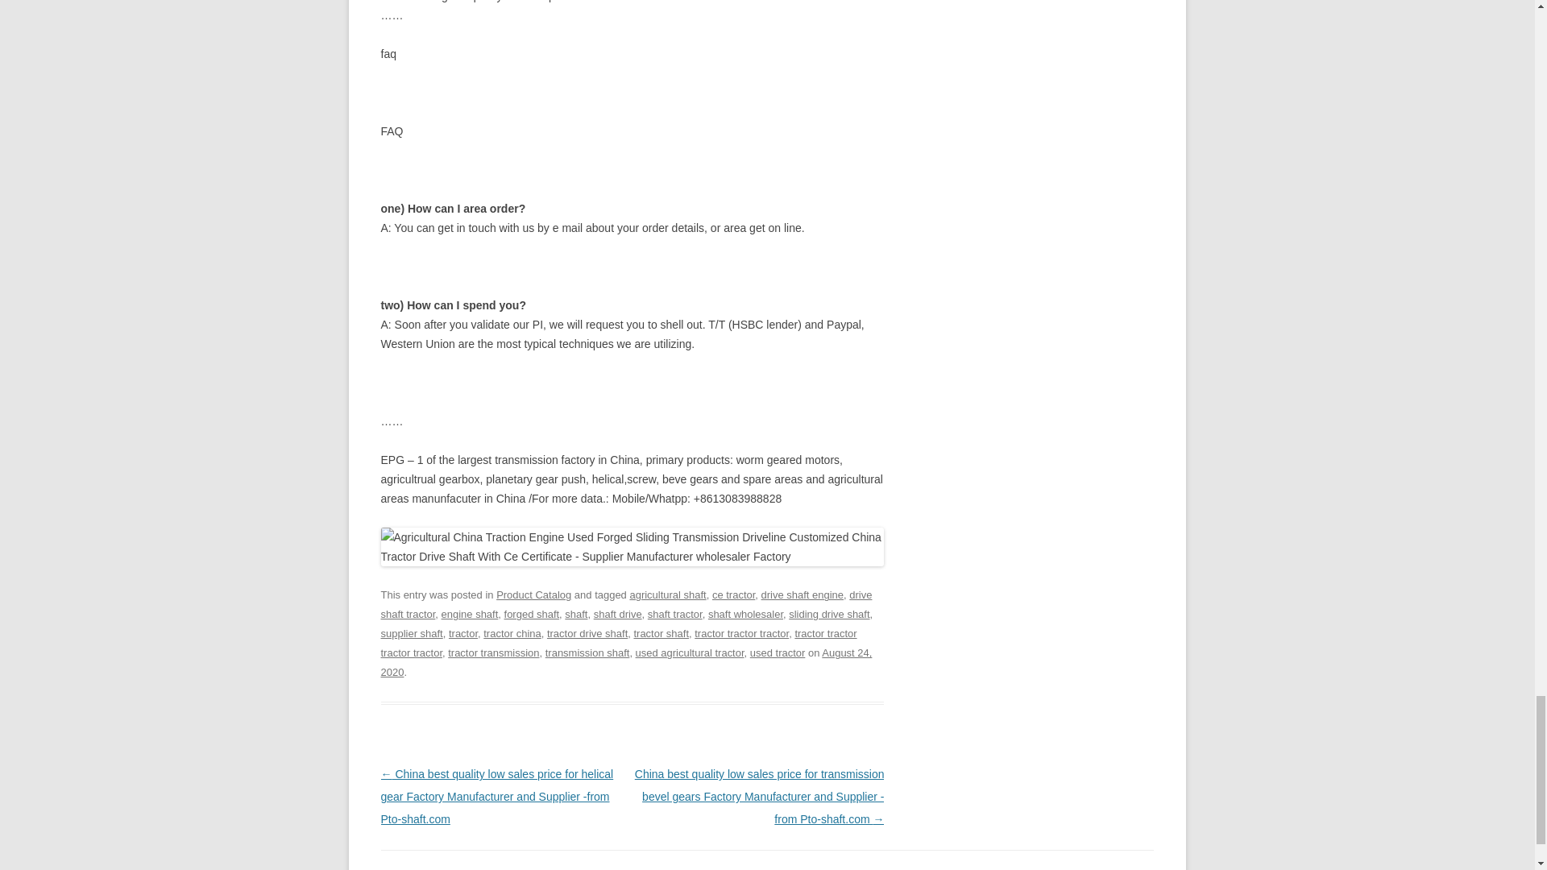 The width and height of the screenshot is (1547, 870). Describe the element at coordinates (778, 652) in the screenshot. I see `used tractor` at that location.